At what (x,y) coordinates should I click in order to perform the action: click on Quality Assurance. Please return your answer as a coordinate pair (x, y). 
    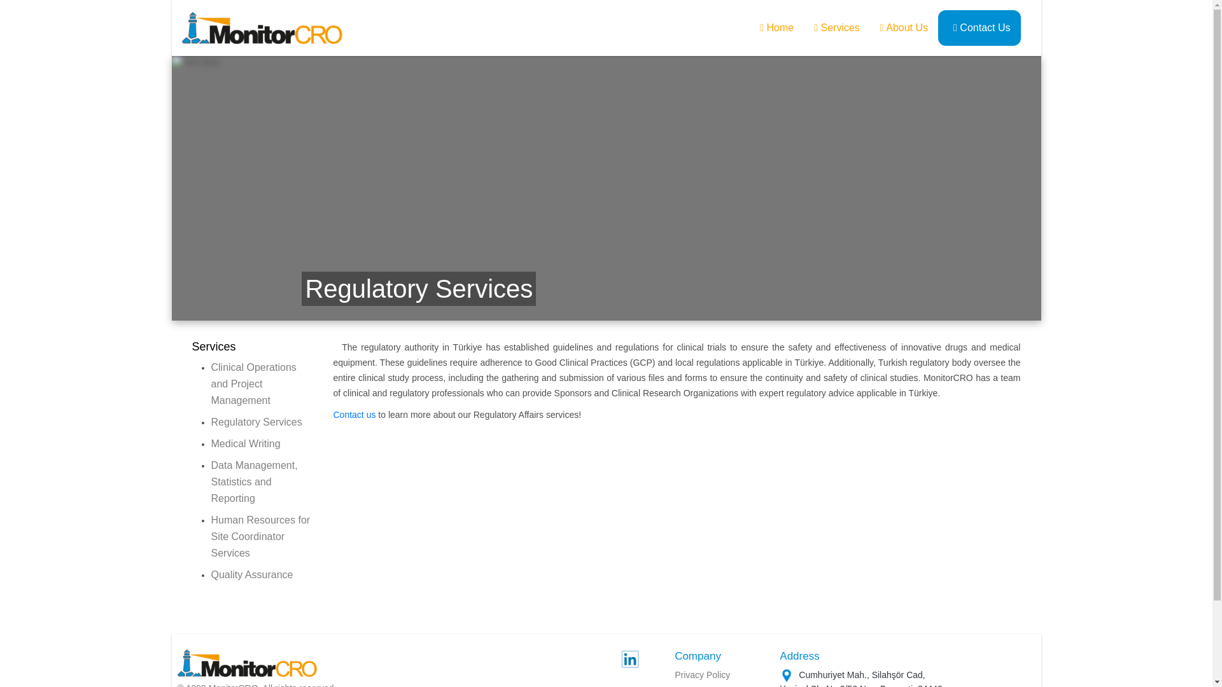
    Looking at the image, I should click on (252, 574).